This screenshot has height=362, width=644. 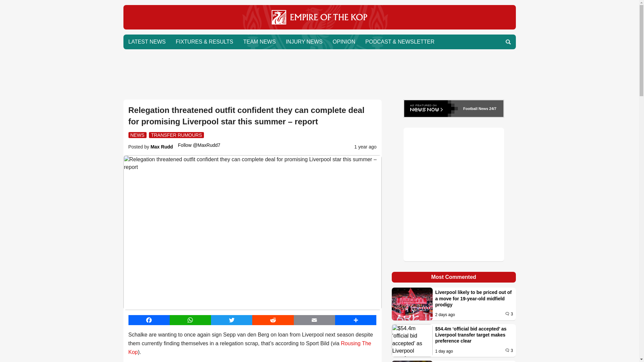 What do you see at coordinates (137, 135) in the screenshot?
I see `NEWS` at bounding box center [137, 135].